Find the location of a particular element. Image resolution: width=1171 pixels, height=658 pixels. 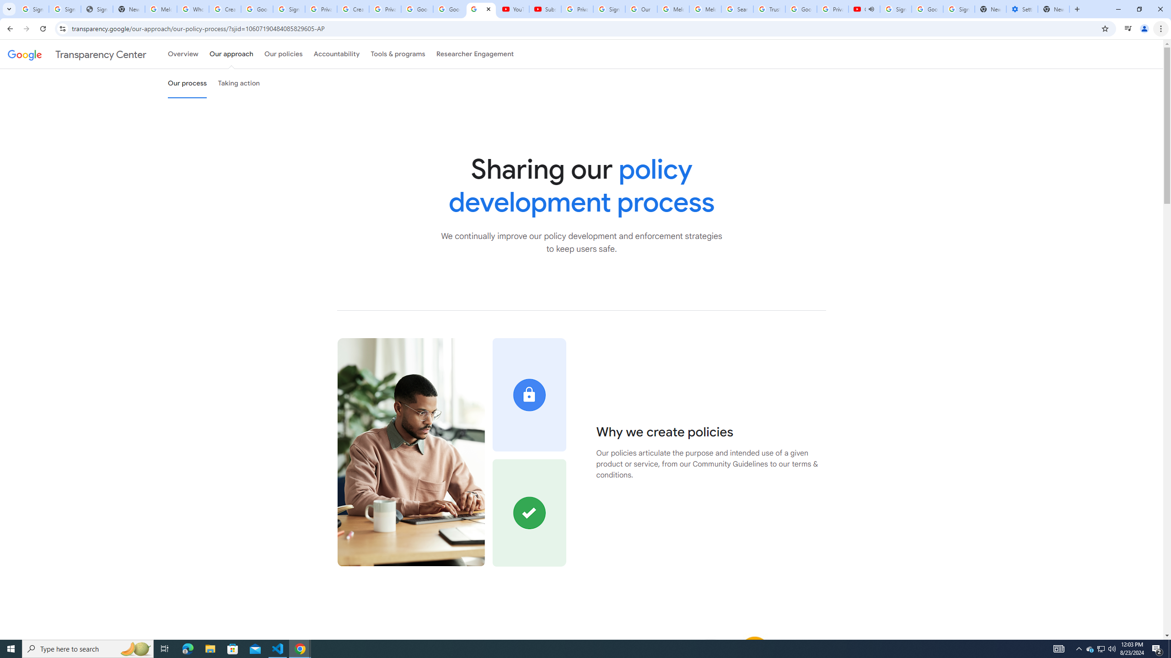

Google Cybersecurity Innovations - Google Safety Center is located at coordinates (928, 9).